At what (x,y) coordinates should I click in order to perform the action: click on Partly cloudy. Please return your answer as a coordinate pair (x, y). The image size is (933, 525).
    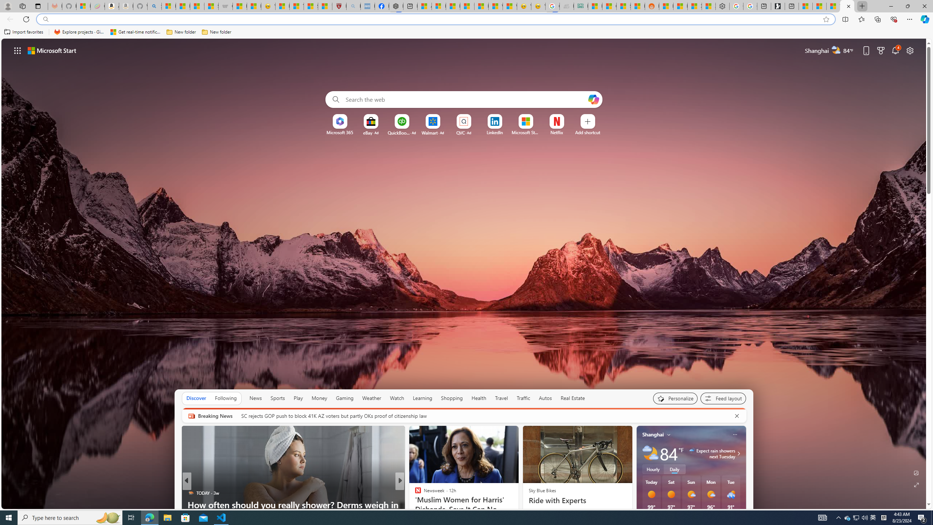
    Looking at the image, I should click on (650, 454).